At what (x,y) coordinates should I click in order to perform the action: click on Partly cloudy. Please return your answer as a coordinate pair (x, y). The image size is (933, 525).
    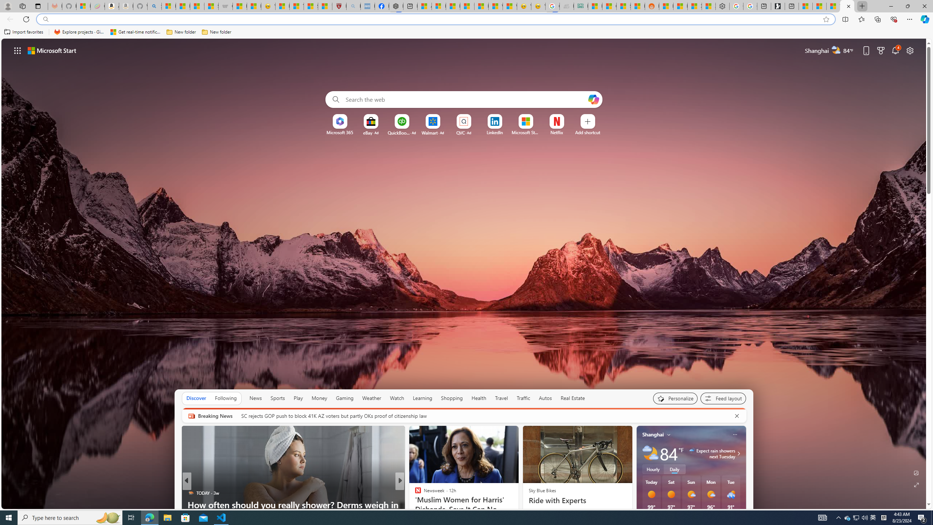
    Looking at the image, I should click on (650, 454).